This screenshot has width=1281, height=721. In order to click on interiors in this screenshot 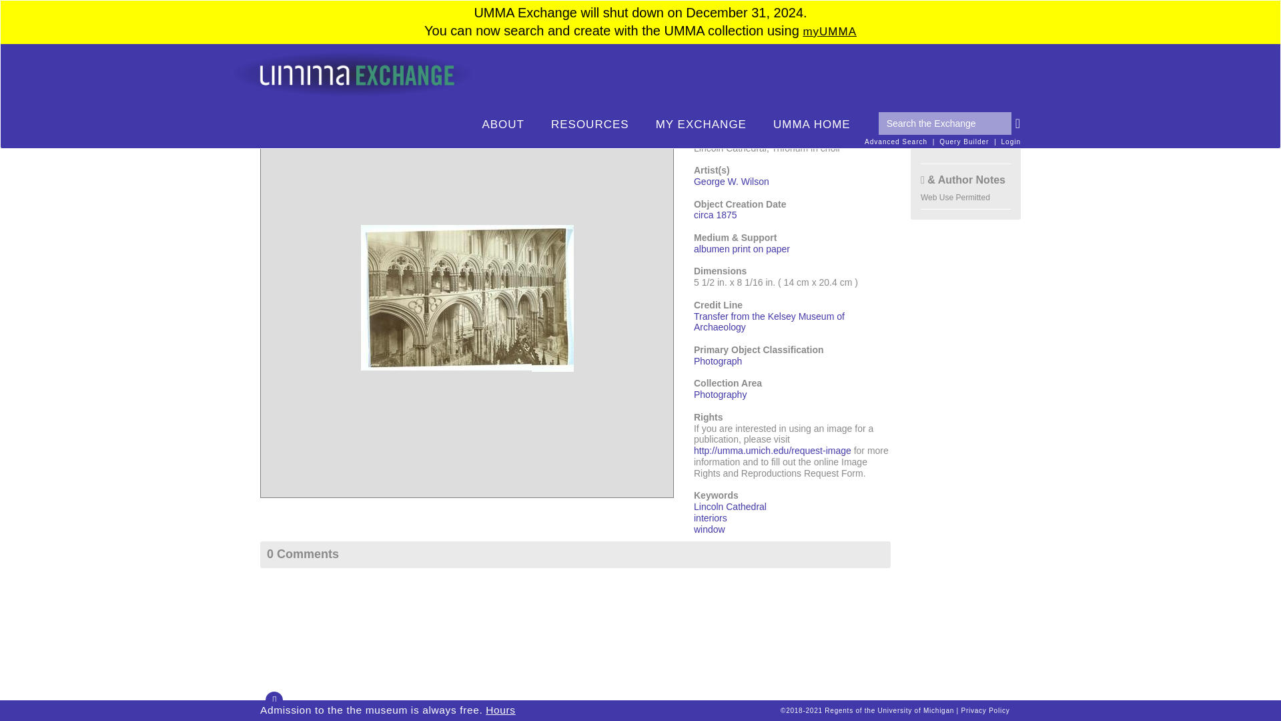, I will do `click(711, 518)`.